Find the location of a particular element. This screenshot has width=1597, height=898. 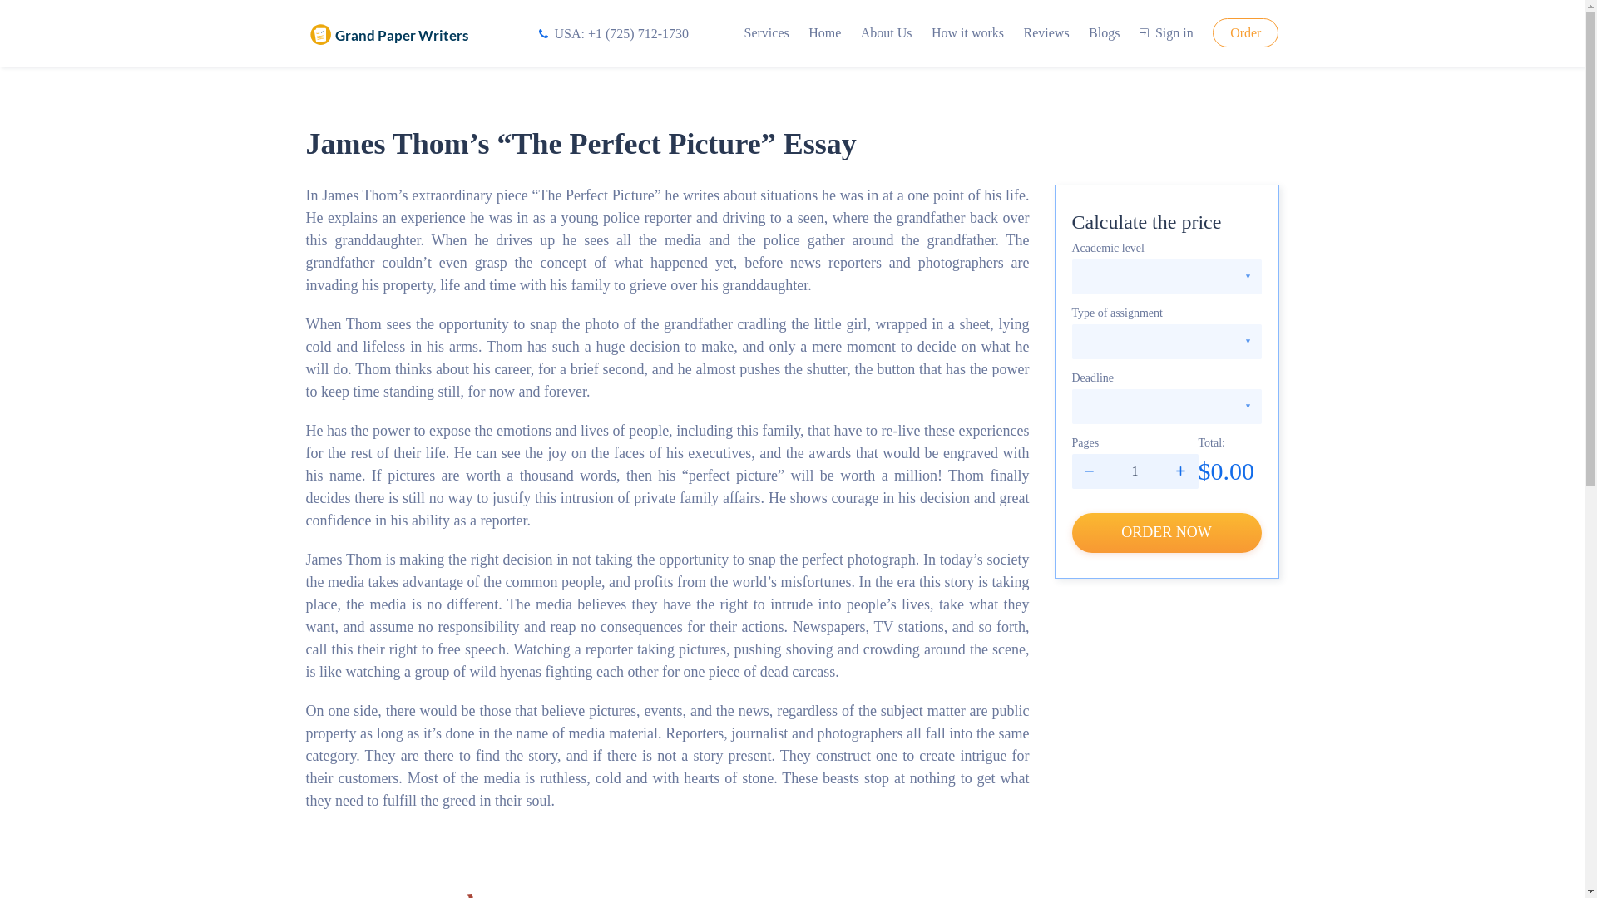

1 is located at coordinates (1135, 471).